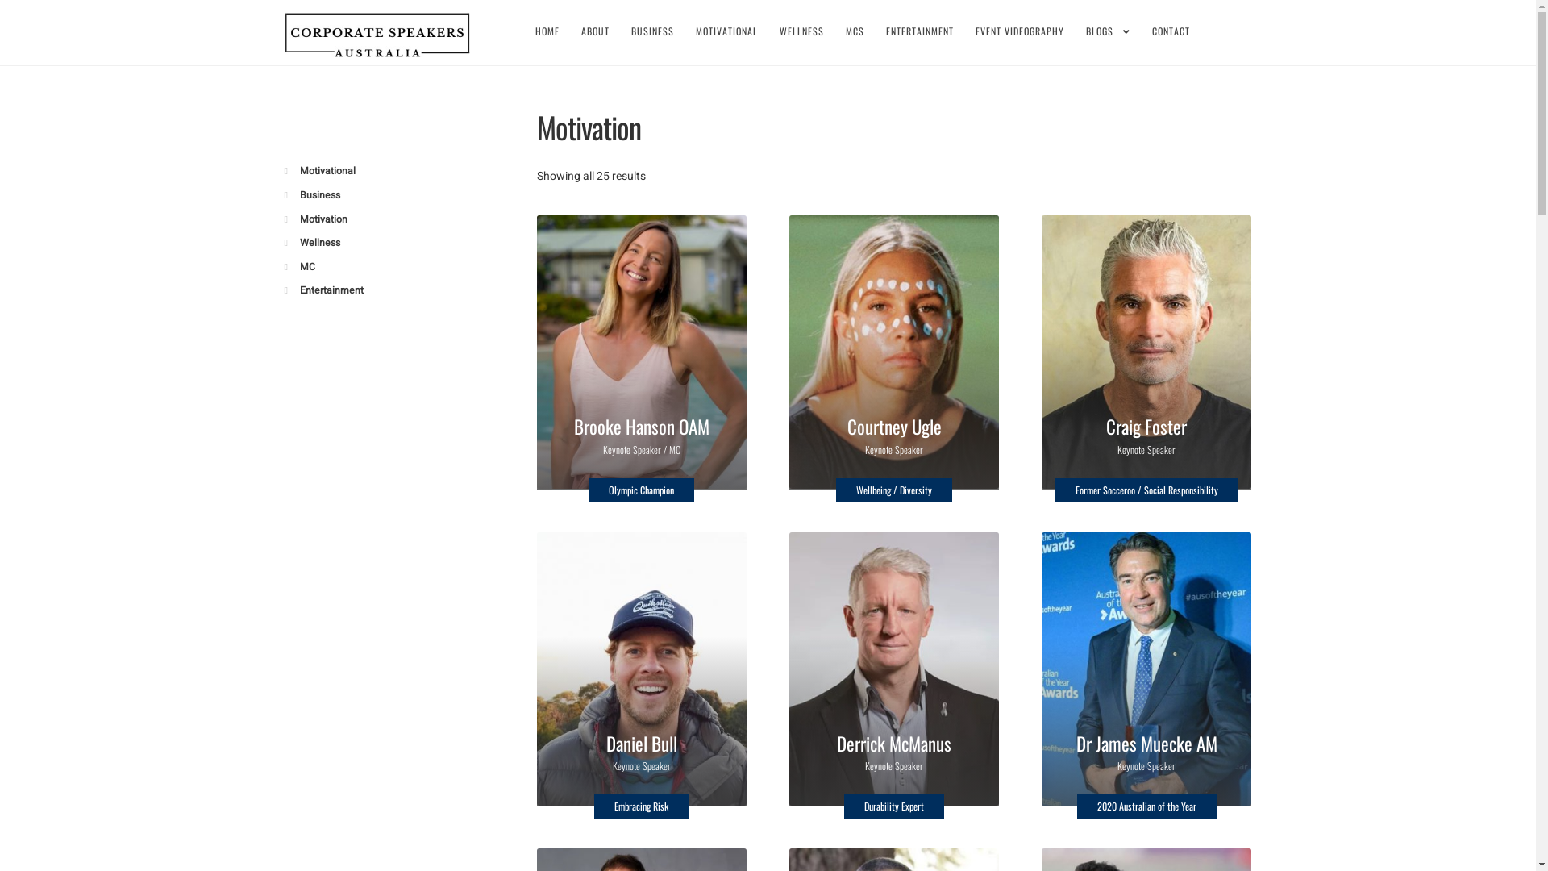 Image resolution: width=1548 pixels, height=871 pixels. I want to click on BLOGS, so click(1108, 32).